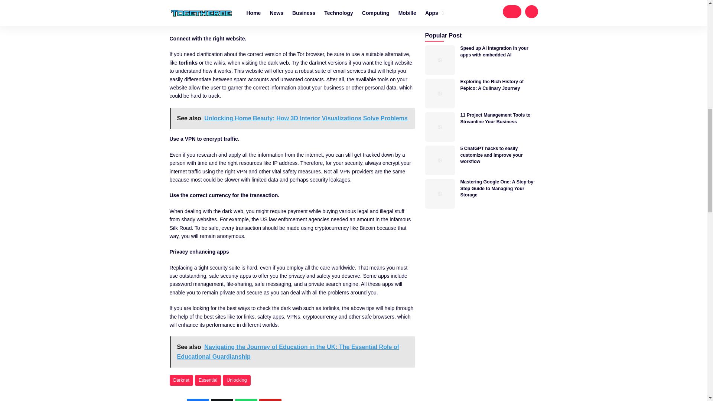 The width and height of the screenshot is (713, 401). What do you see at coordinates (208, 380) in the screenshot?
I see `Essential` at bounding box center [208, 380].